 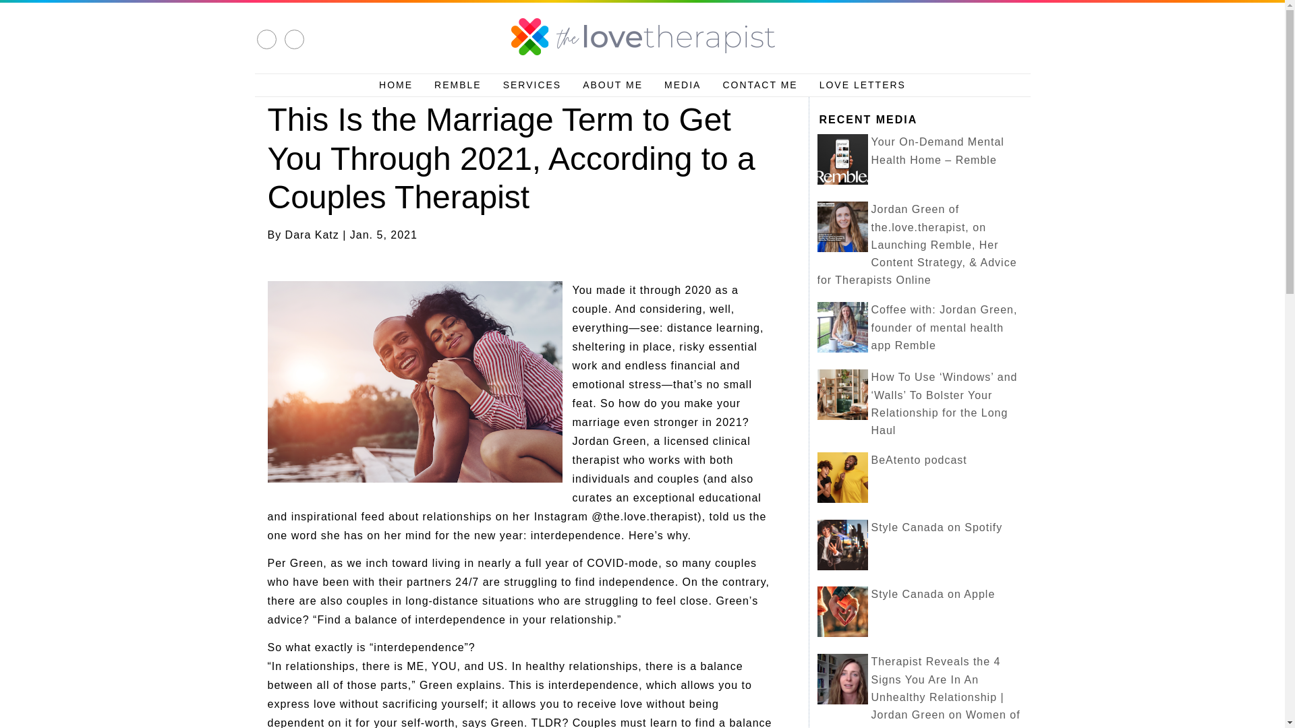 What do you see at coordinates (612, 85) in the screenshot?
I see `ABOUT ME` at bounding box center [612, 85].